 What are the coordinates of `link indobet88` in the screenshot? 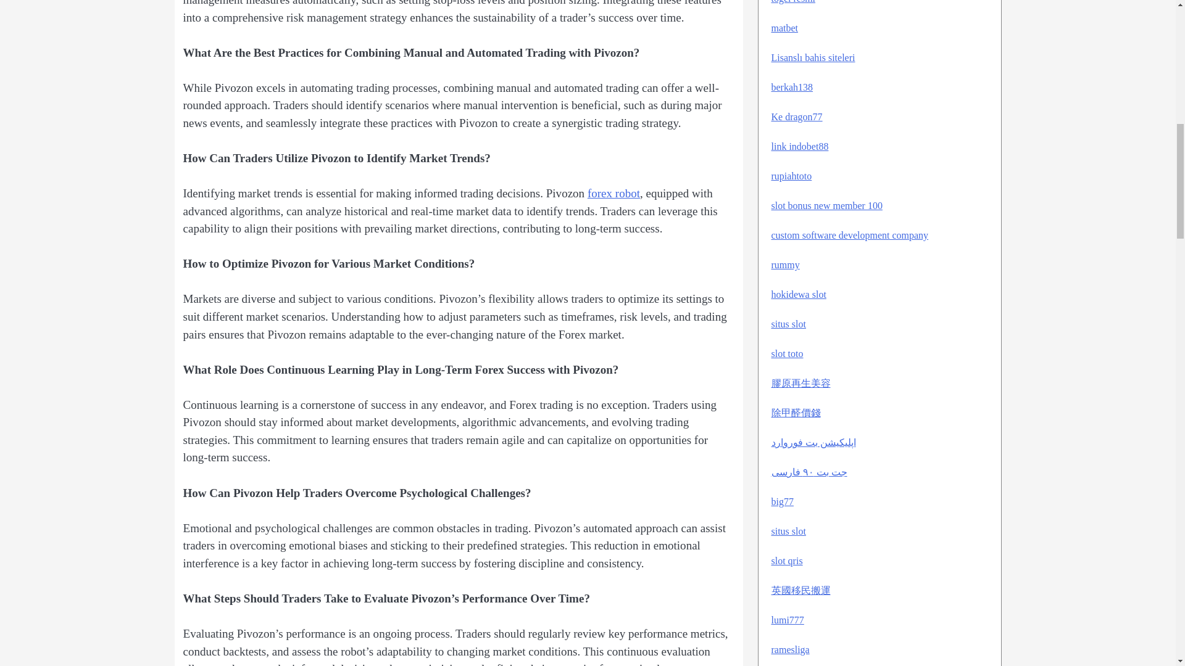 It's located at (800, 146).